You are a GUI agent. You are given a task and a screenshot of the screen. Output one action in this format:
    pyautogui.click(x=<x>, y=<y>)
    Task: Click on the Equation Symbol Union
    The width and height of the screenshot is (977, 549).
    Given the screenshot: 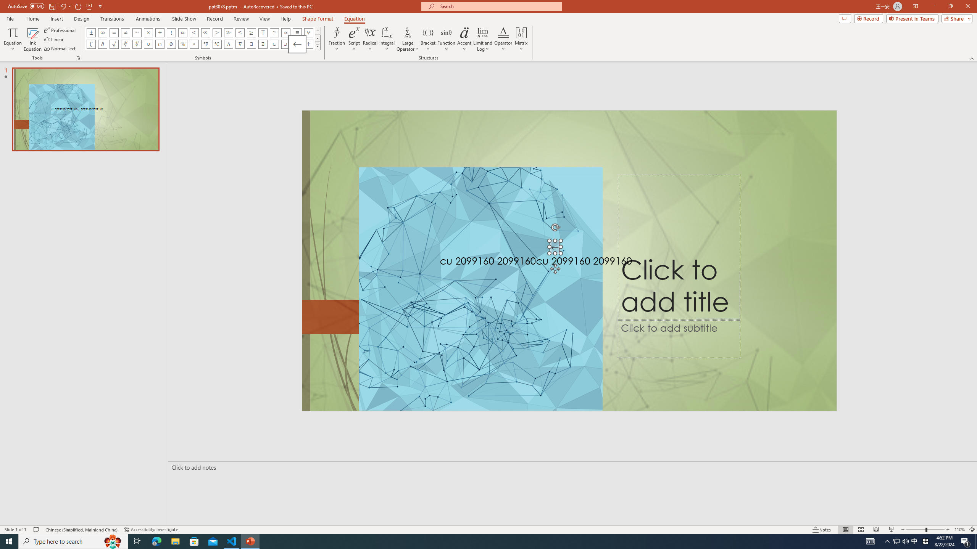 What is the action you would take?
    pyautogui.click(x=148, y=44)
    